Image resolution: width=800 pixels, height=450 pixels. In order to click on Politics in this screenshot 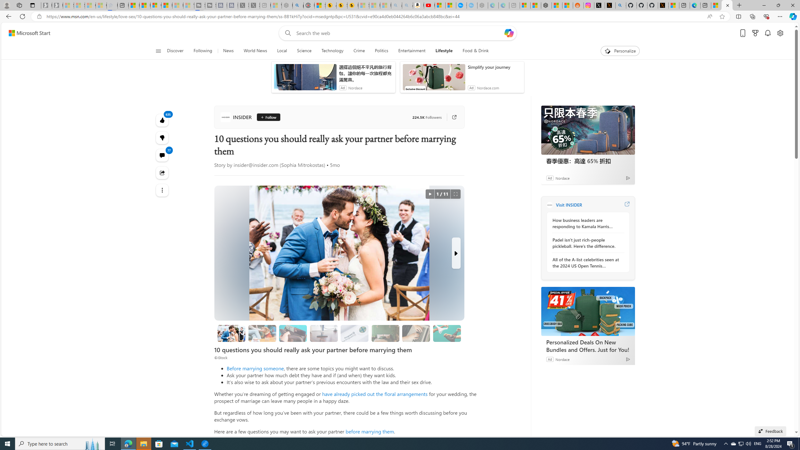, I will do `click(382, 51)`.